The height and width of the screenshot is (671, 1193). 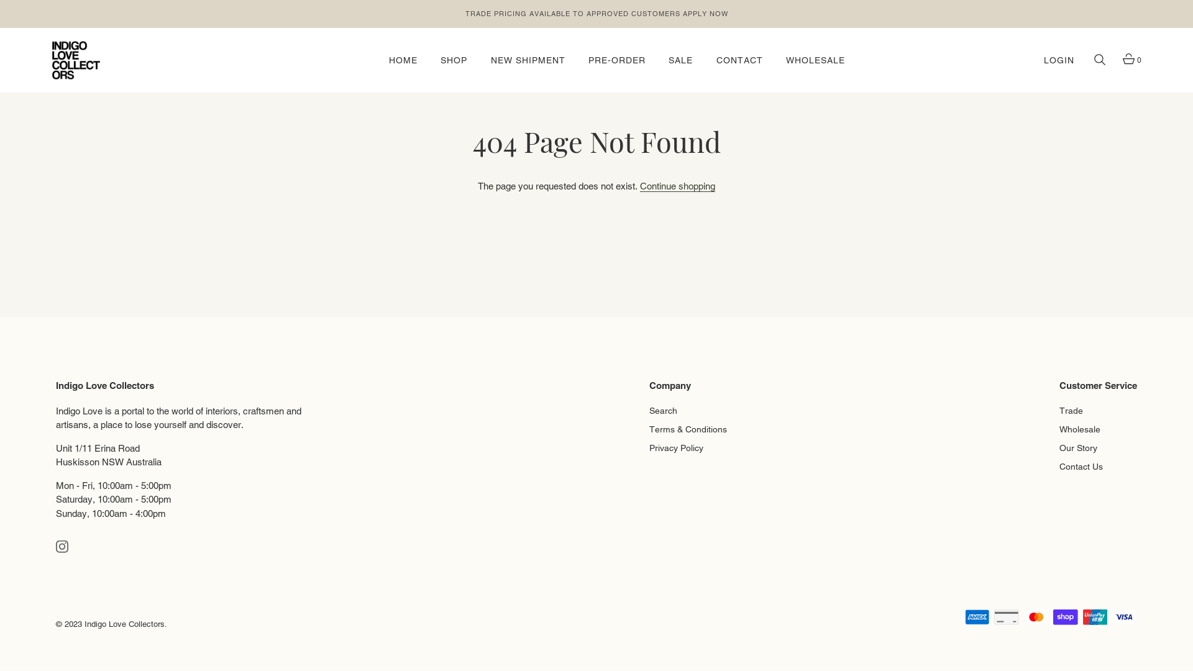 What do you see at coordinates (1128, 60) in the screenshot?
I see `0` at bounding box center [1128, 60].